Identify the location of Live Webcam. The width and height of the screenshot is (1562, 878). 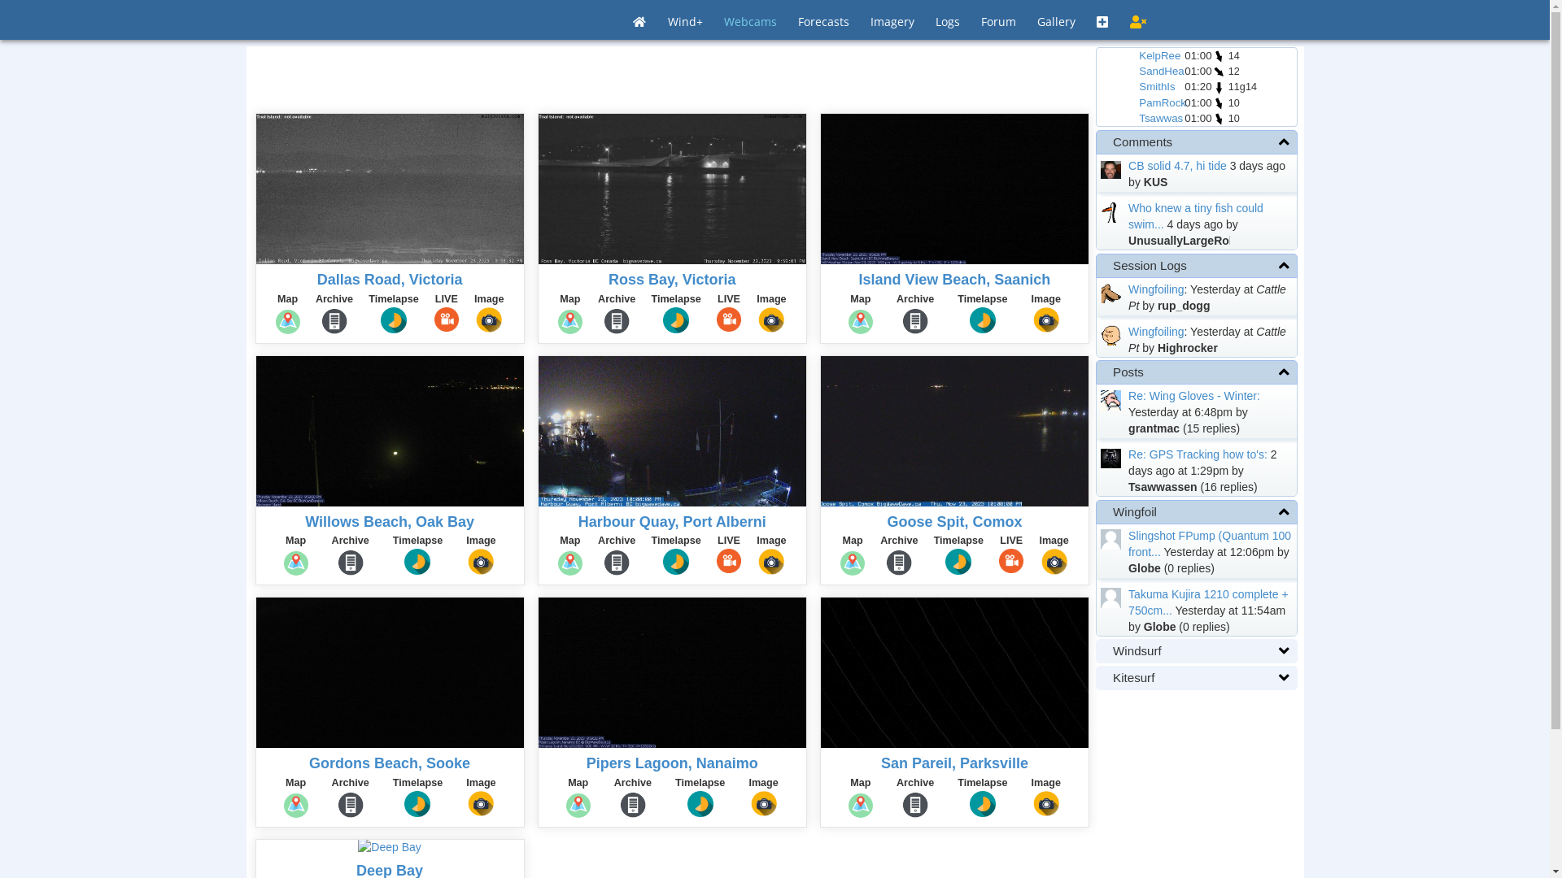
(672, 437).